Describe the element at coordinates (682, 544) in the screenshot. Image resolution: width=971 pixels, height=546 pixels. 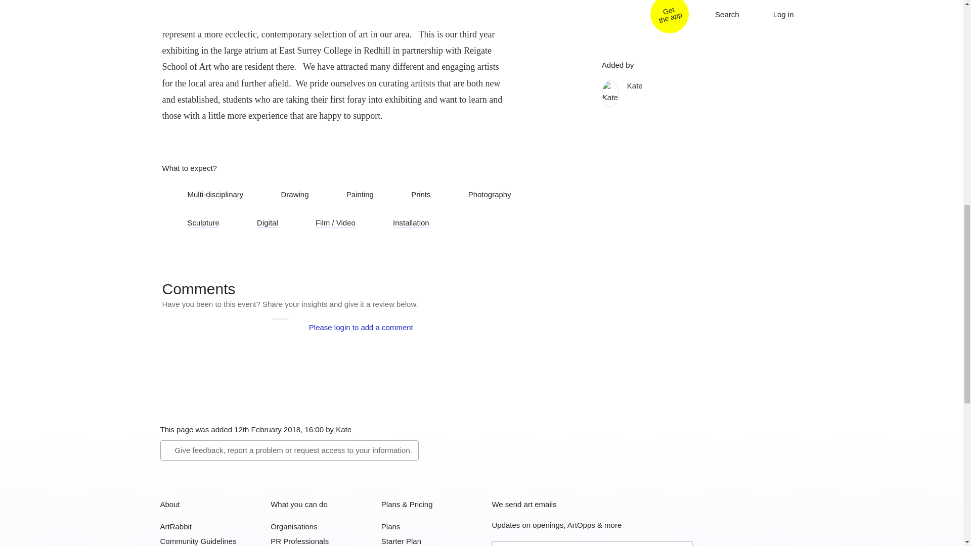
I see `submit` at that location.